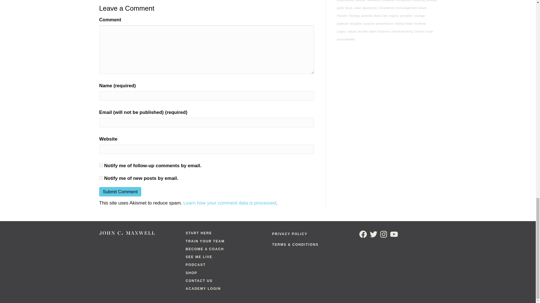 The width and height of the screenshot is (540, 303). Describe the element at coordinates (229, 203) in the screenshot. I see `Learn how your comment data is processed` at that location.